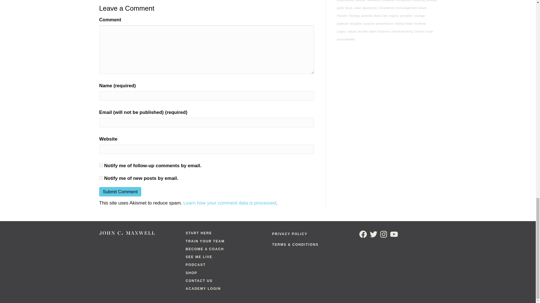 The width and height of the screenshot is (540, 303). Describe the element at coordinates (229, 203) in the screenshot. I see `Learn how your comment data is processed` at that location.